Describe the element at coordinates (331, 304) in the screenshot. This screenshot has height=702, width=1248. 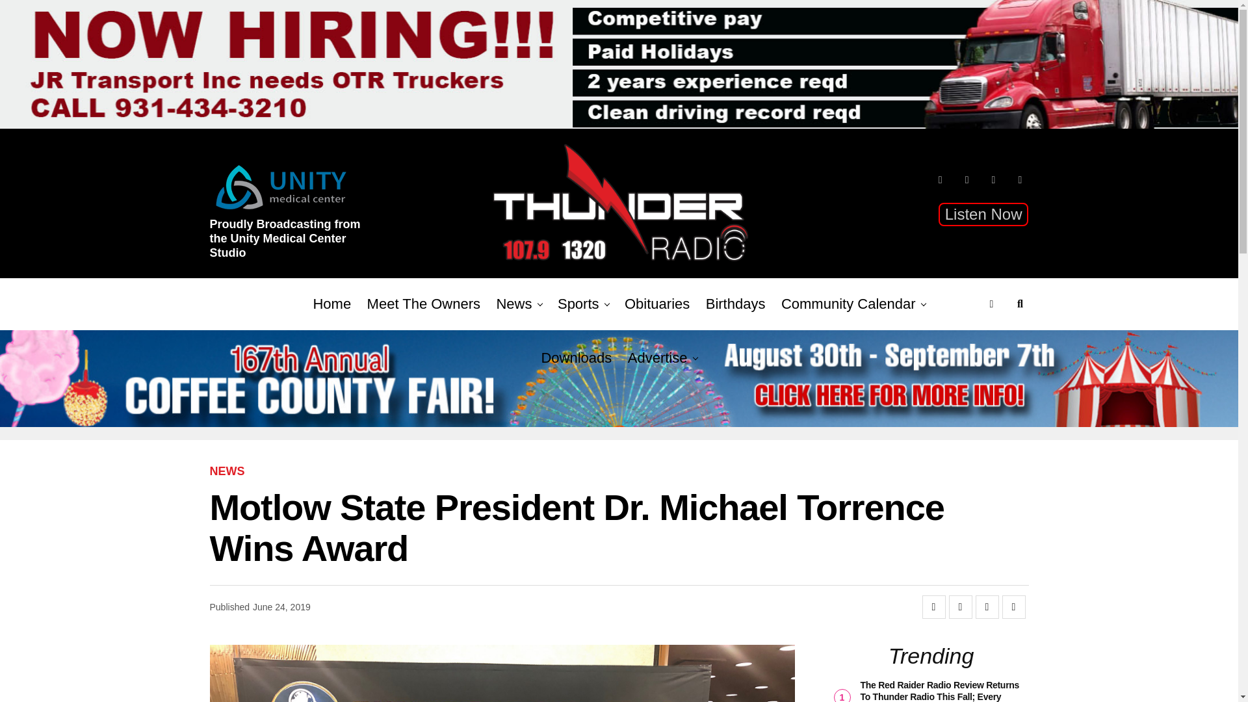
I see `Home` at that location.